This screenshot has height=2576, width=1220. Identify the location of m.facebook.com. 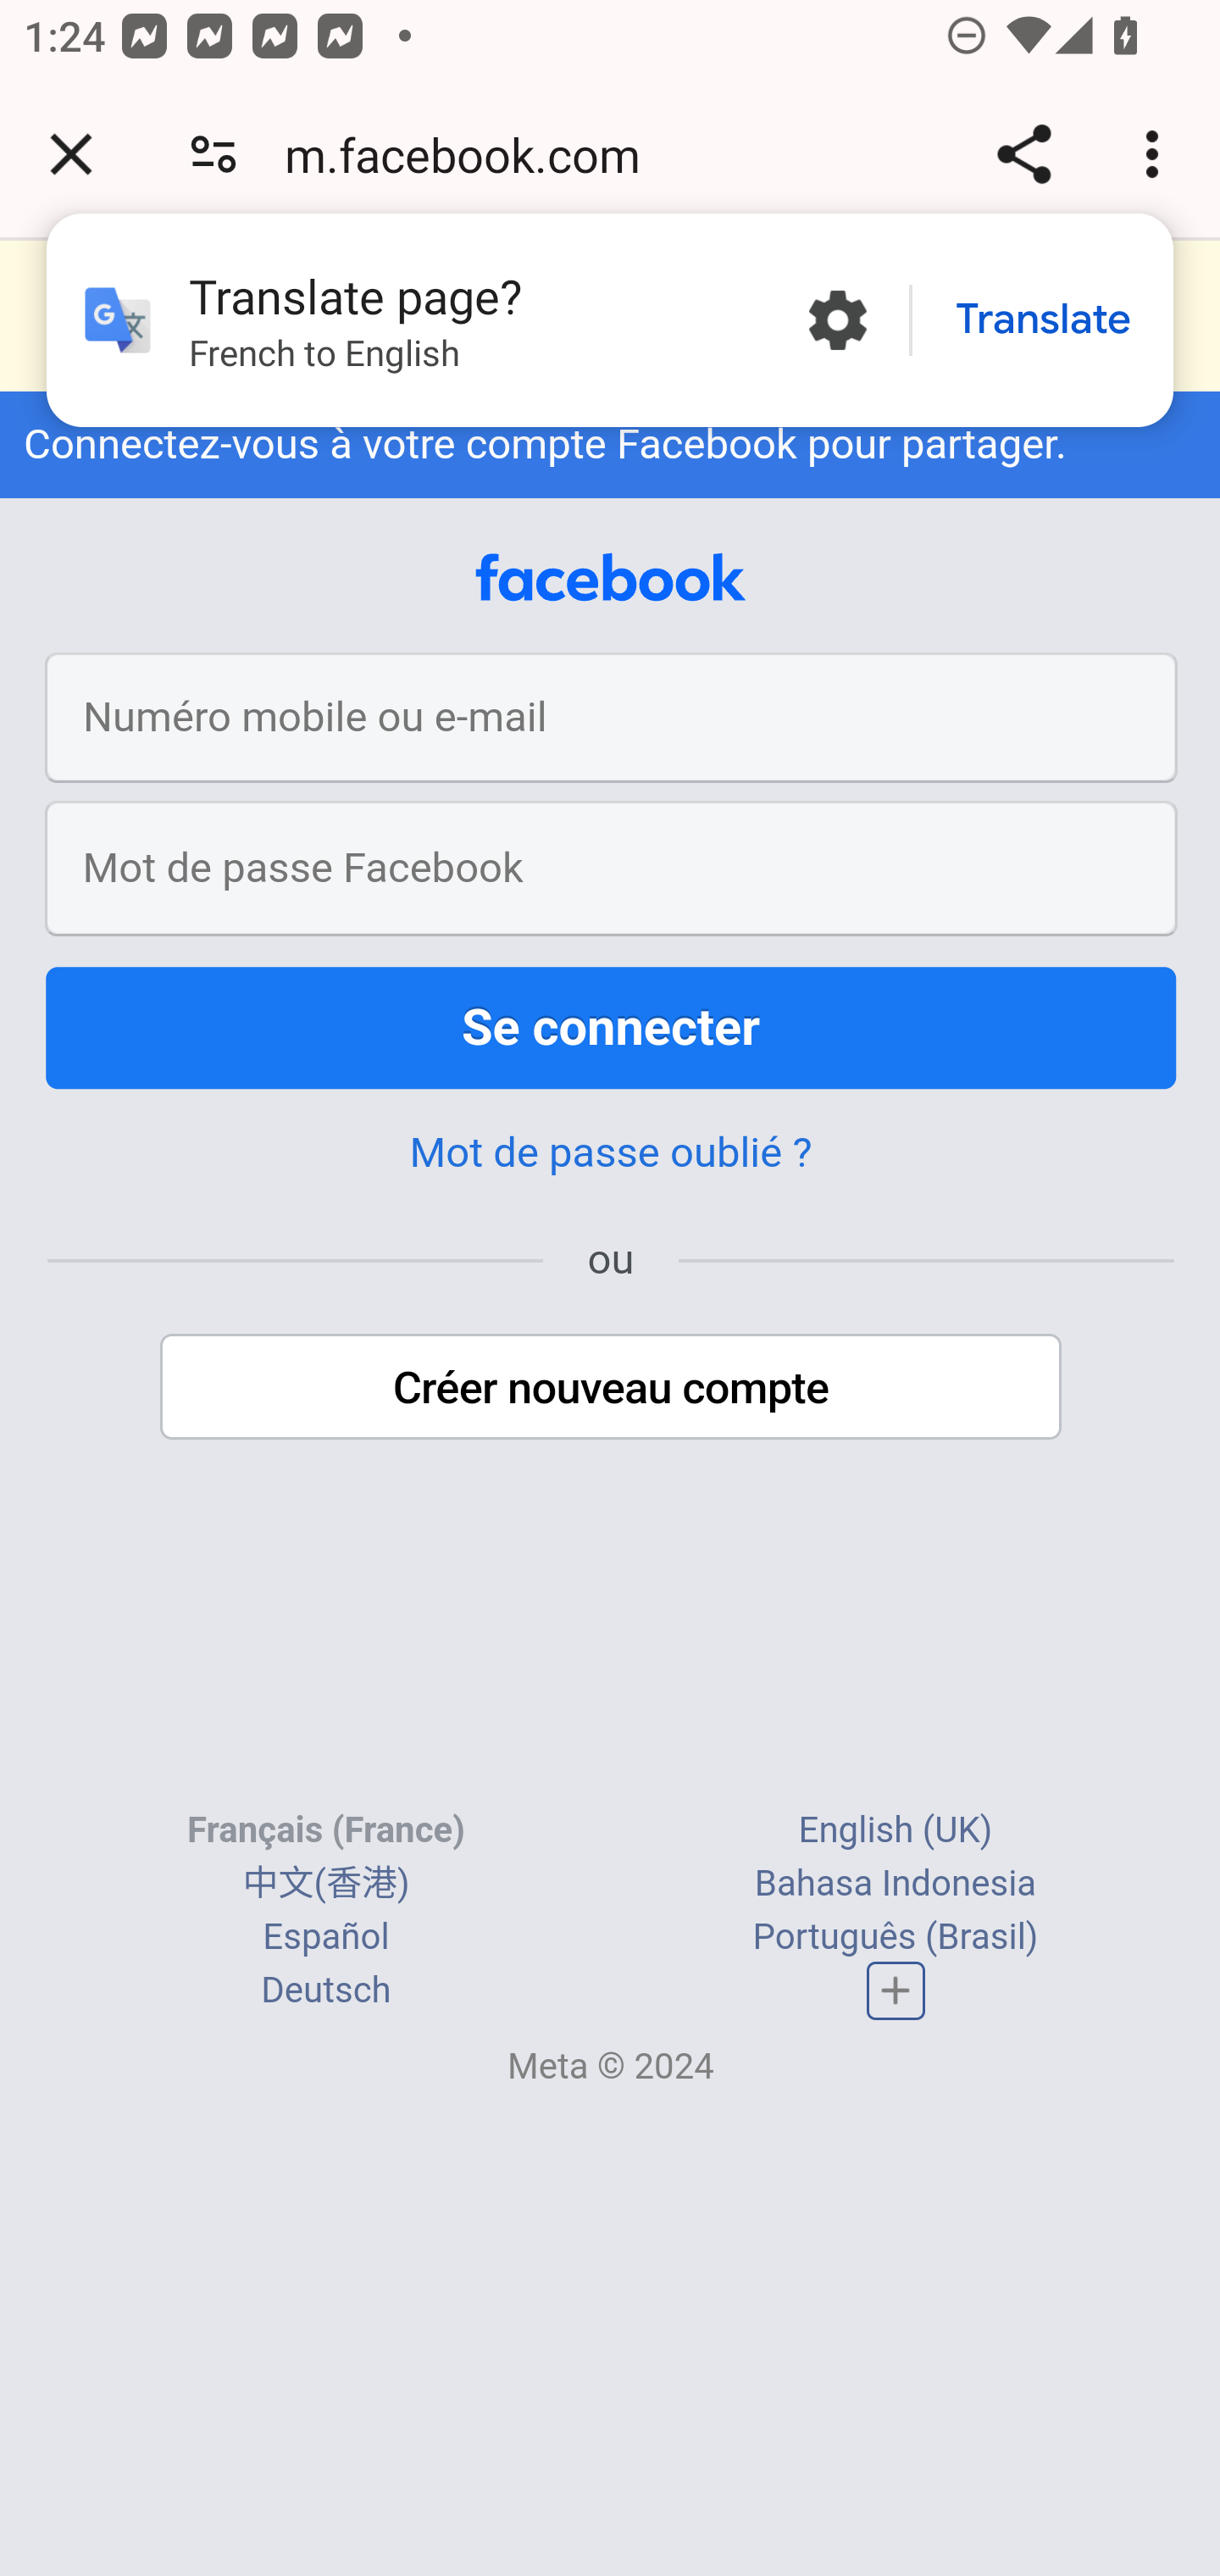
(474, 154).